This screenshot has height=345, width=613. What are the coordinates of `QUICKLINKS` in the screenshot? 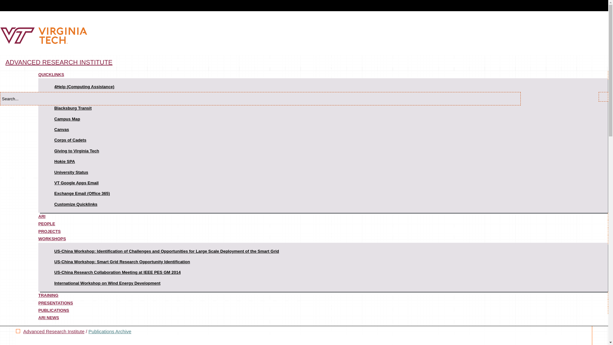 It's located at (51, 74).